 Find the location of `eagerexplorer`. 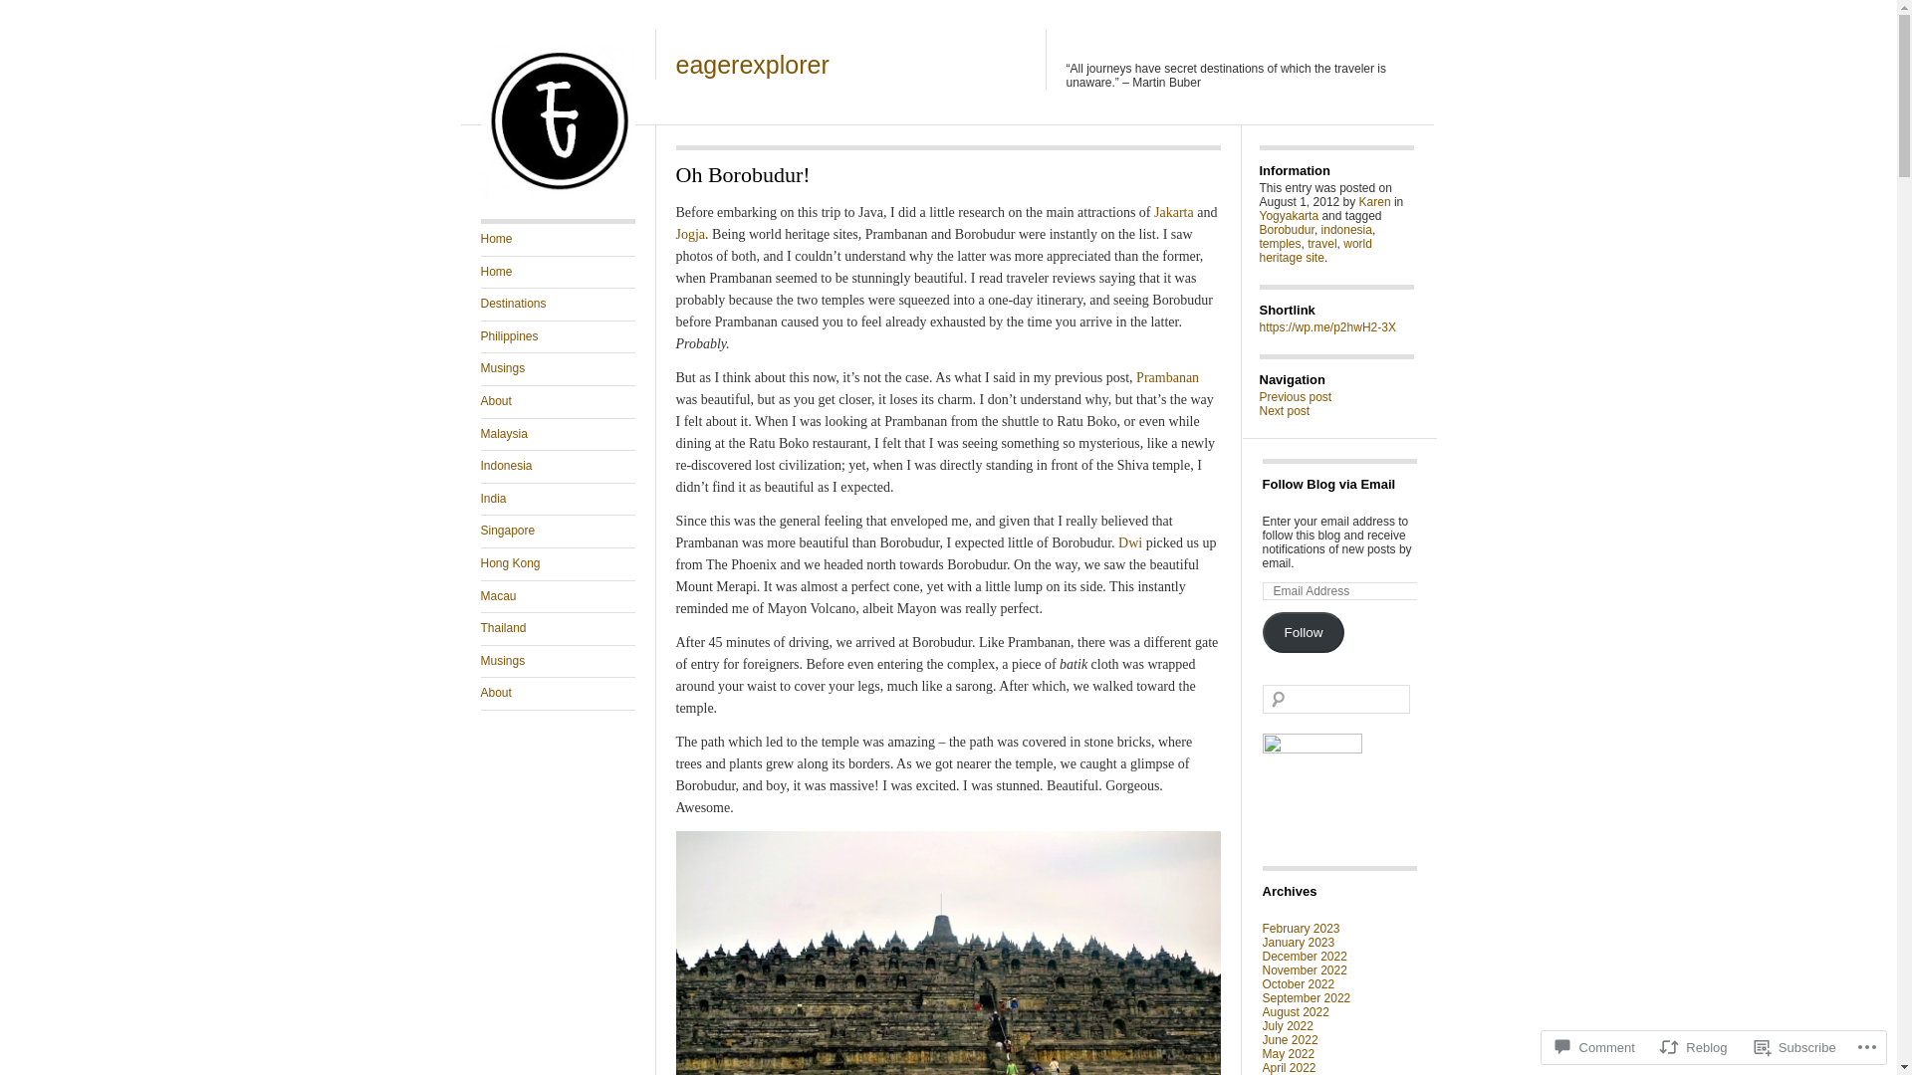

eagerexplorer is located at coordinates (557, 195).